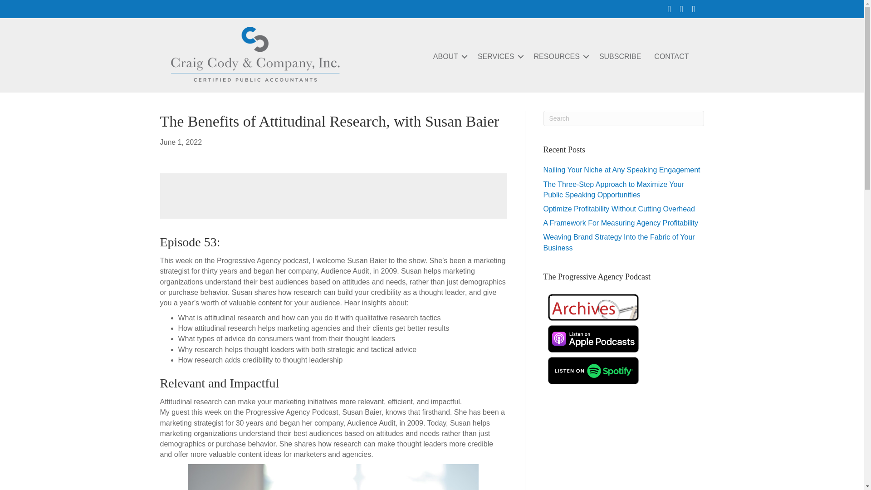 The height and width of the screenshot is (490, 871). What do you see at coordinates (499, 56) in the screenshot?
I see `SERVICES` at bounding box center [499, 56].